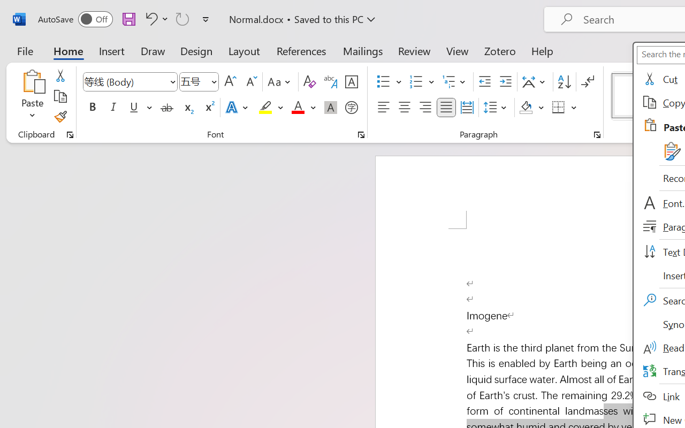 The height and width of the screenshot is (428, 685). Describe the element at coordinates (187, 108) in the screenshot. I see `Subscript` at that location.